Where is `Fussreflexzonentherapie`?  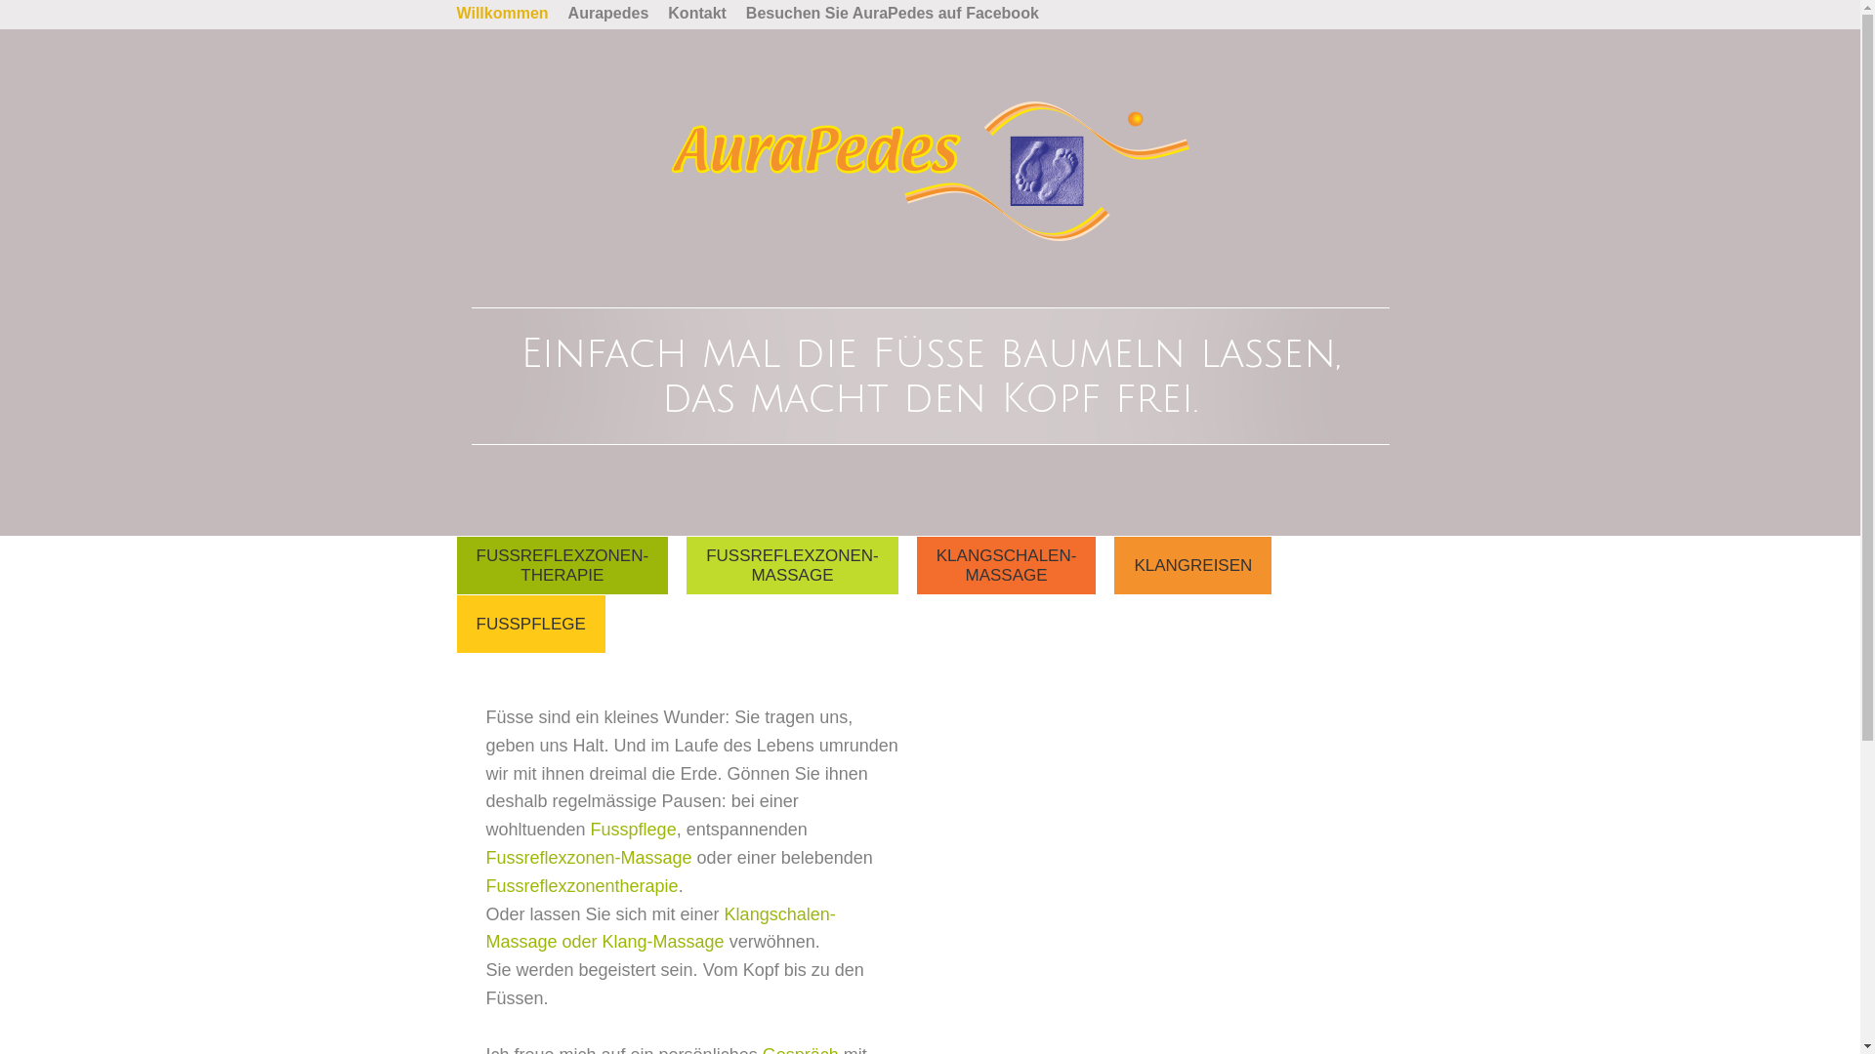 Fussreflexzonentherapie is located at coordinates (582, 886).